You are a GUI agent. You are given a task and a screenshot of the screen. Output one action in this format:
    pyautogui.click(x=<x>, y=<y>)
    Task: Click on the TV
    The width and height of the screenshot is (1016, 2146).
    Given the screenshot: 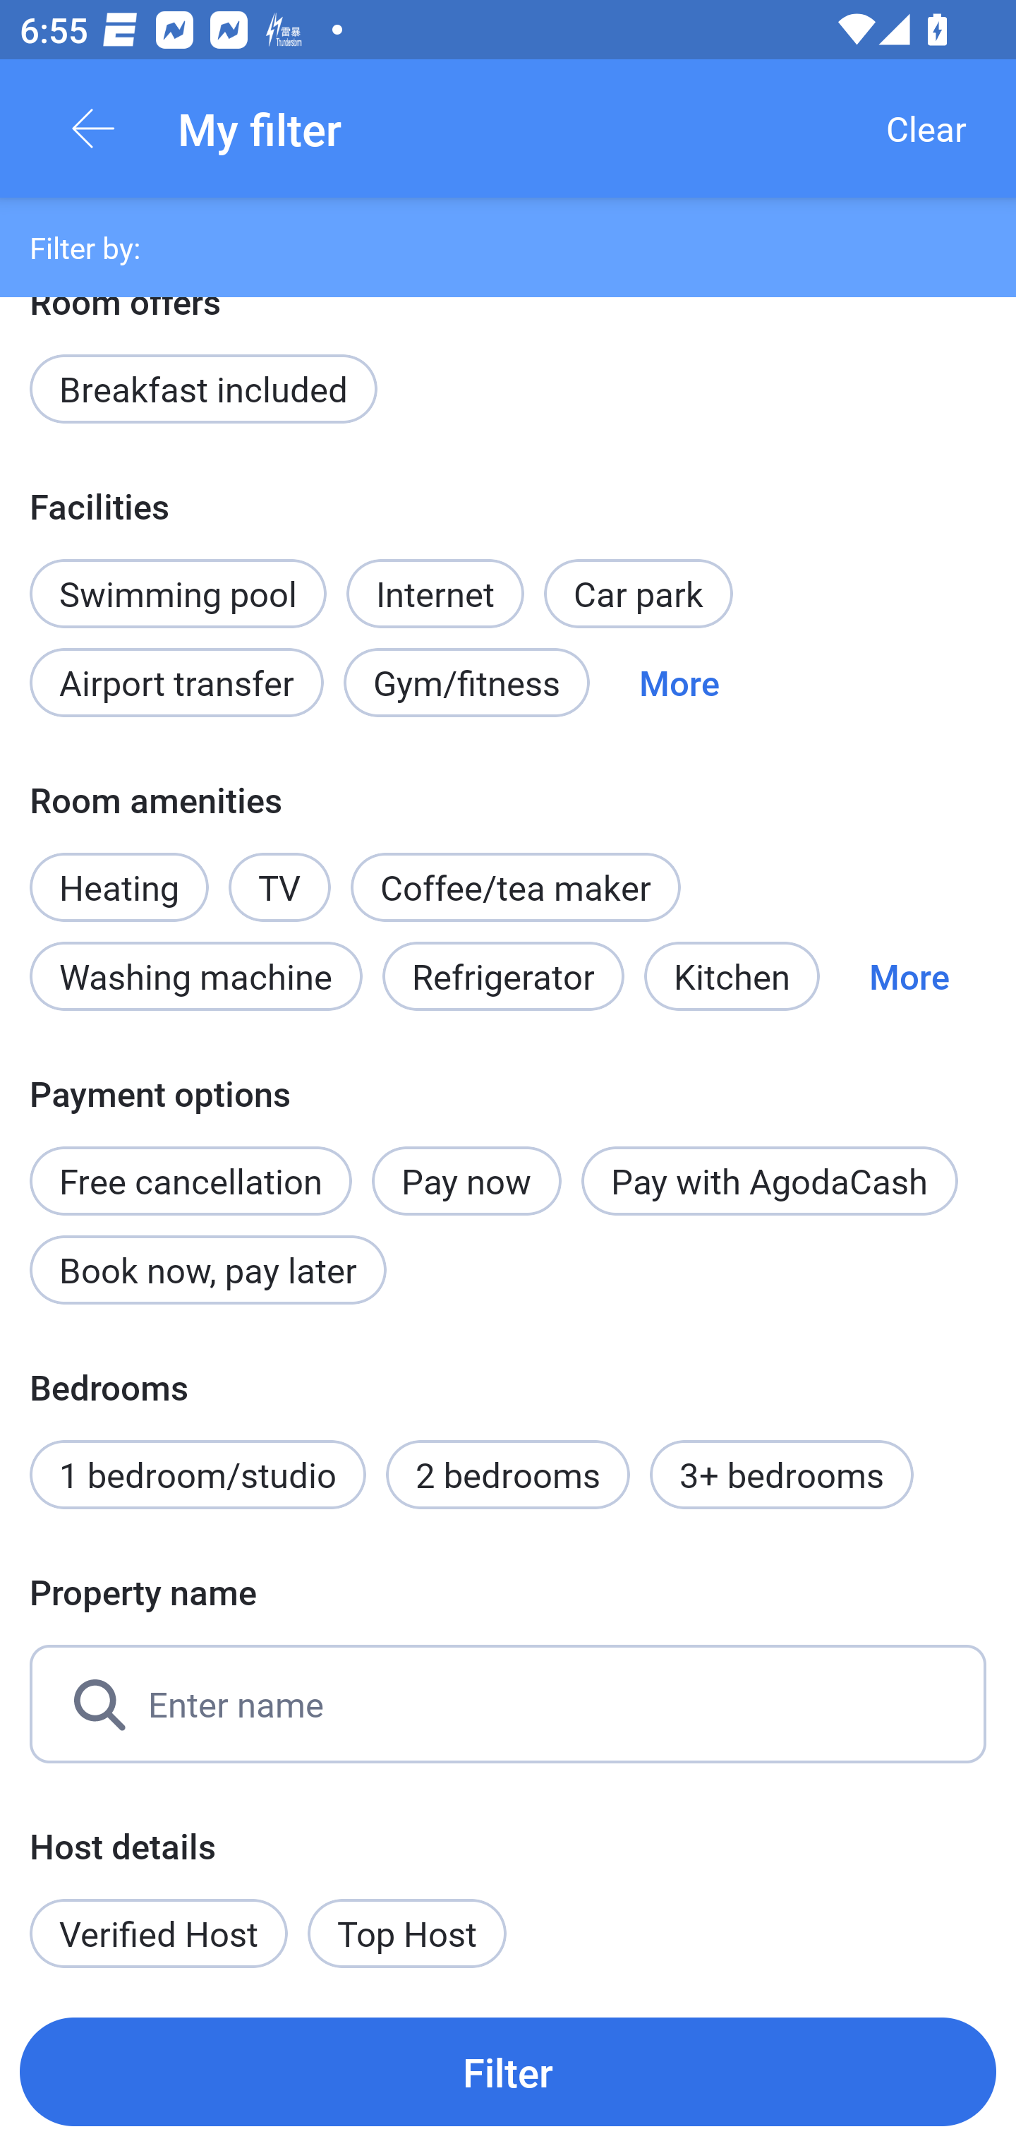 What is the action you would take?
    pyautogui.click(x=279, y=873)
    